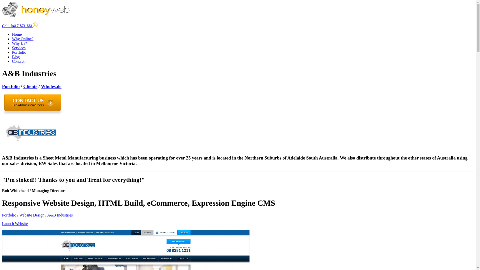 The image size is (480, 270). I want to click on Clients, so click(30, 86).